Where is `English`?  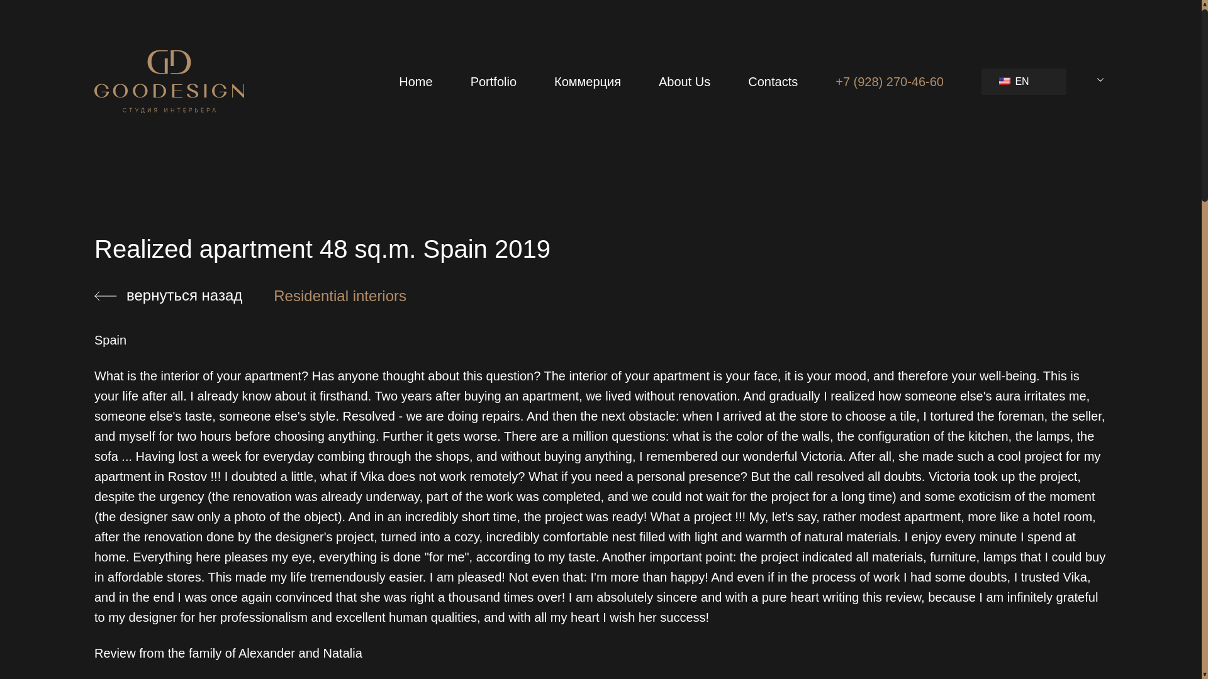 English is located at coordinates (1026, 82).